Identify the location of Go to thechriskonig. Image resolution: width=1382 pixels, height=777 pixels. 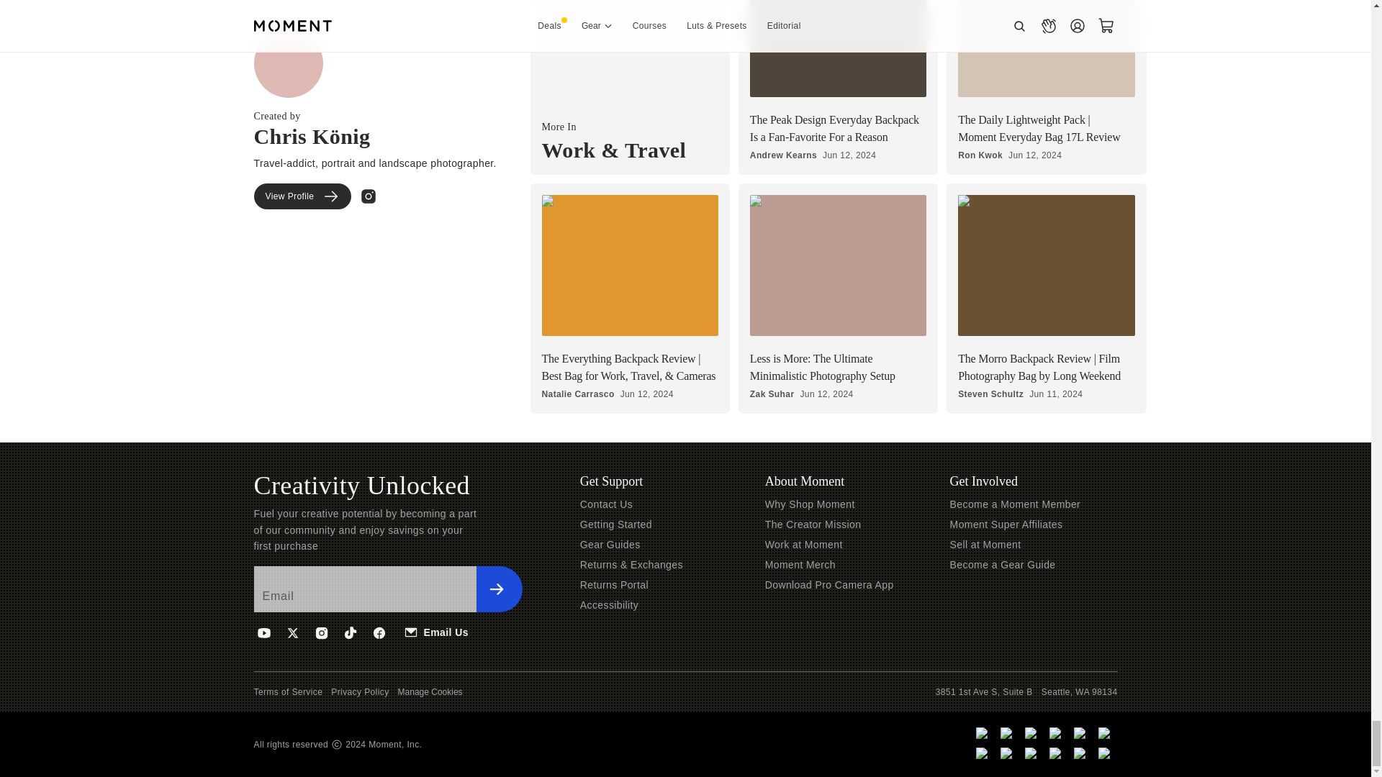
(369, 111).